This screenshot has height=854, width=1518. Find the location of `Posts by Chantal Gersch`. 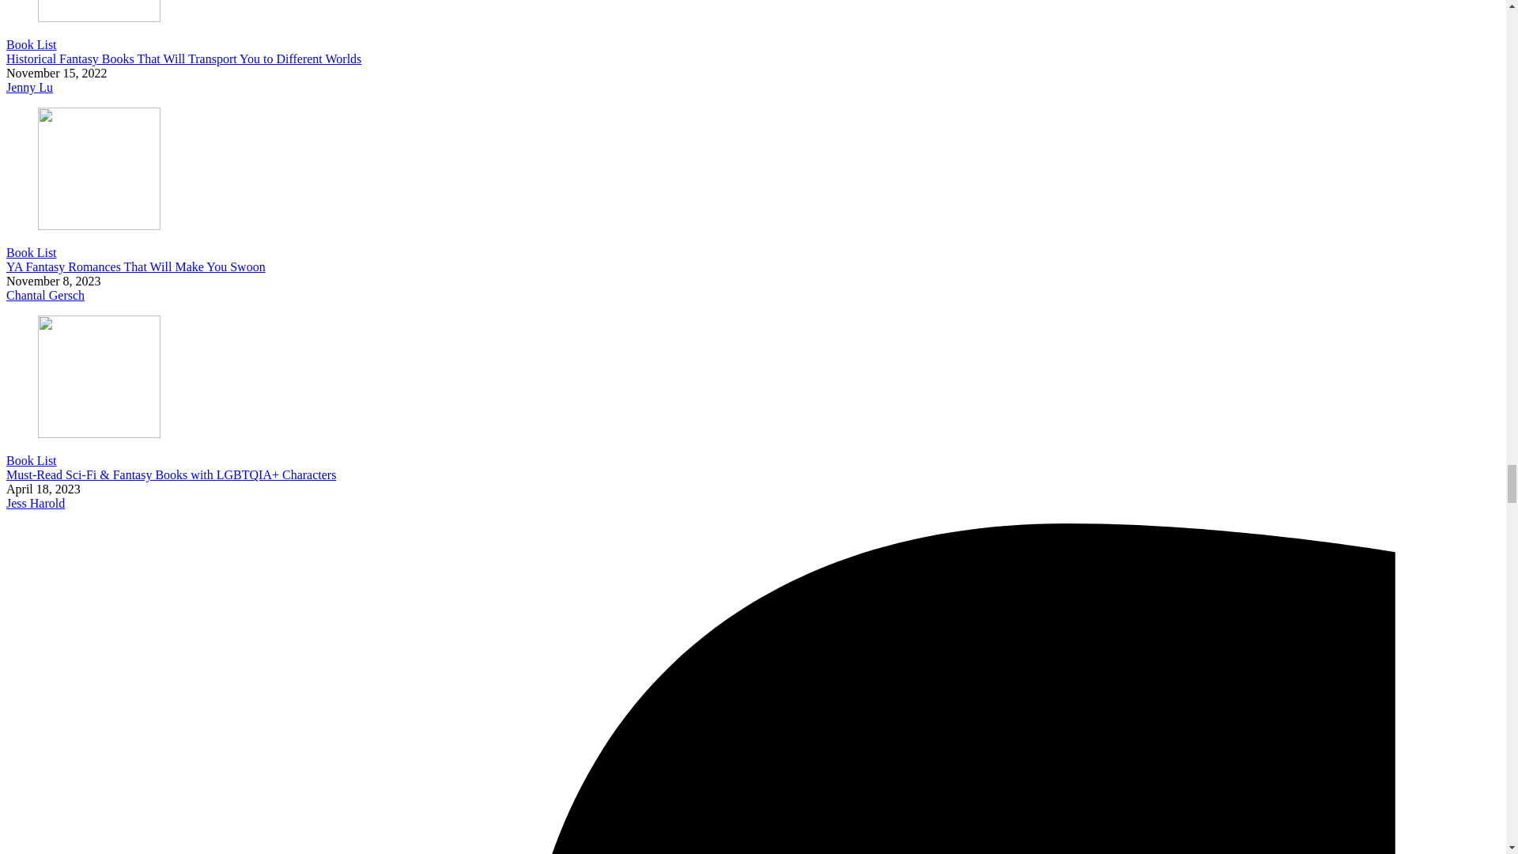

Posts by Chantal Gersch is located at coordinates (45, 296).